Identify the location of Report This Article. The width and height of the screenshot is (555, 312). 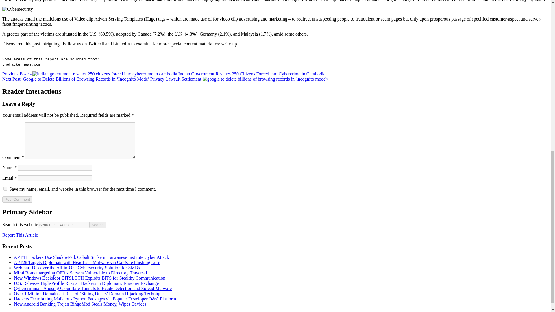
(20, 235).